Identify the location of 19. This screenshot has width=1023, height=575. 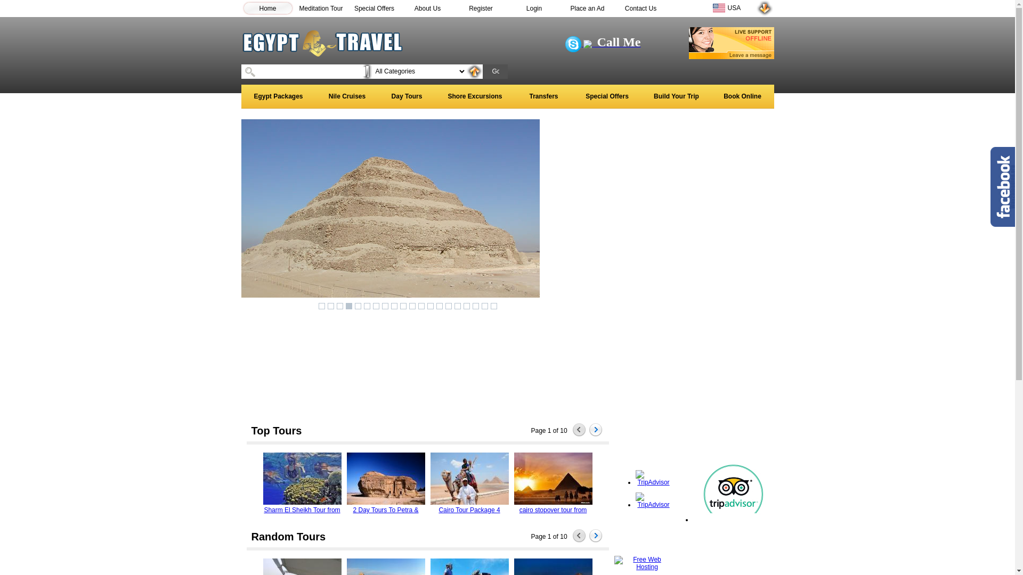
(485, 306).